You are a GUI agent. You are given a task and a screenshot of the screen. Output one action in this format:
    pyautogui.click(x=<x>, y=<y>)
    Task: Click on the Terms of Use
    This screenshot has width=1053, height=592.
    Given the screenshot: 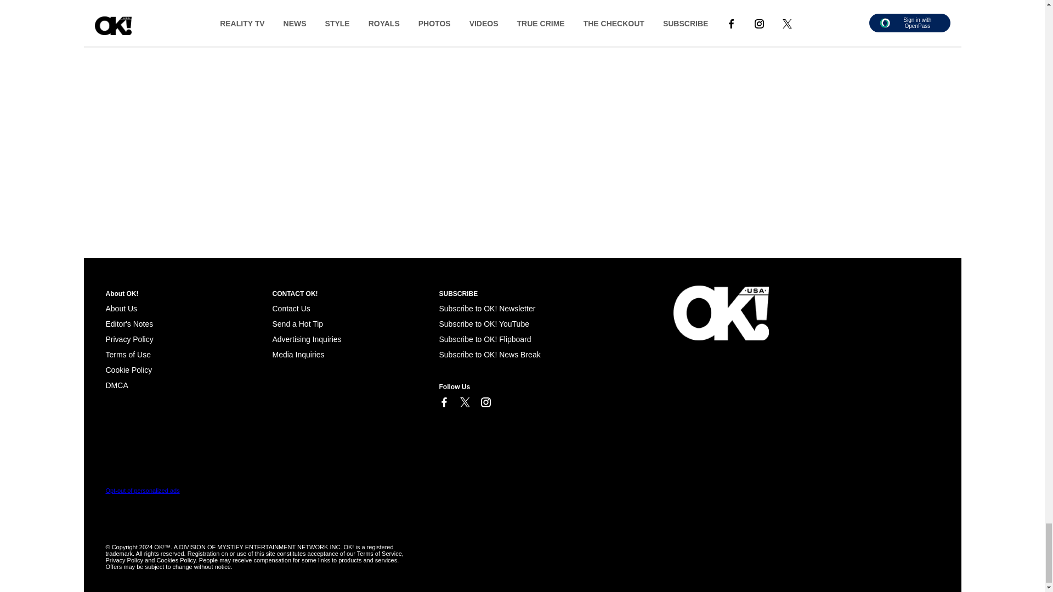 What is the action you would take?
    pyautogui.click(x=128, y=354)
    